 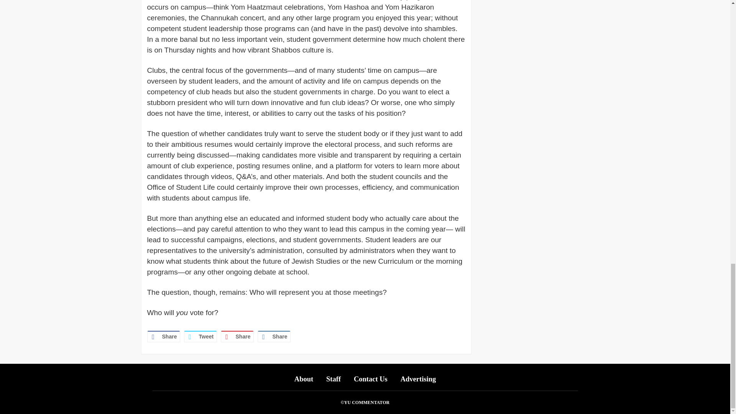 What do you see at coordinates (274, 337) in the screenshot?
I see `Share` at bounding box center [274, 337].